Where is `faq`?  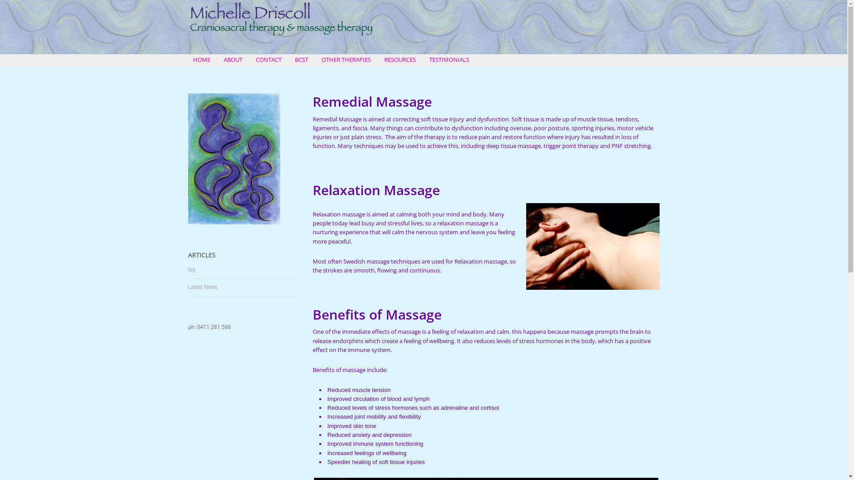 faq is located at coordinates (191, 270).